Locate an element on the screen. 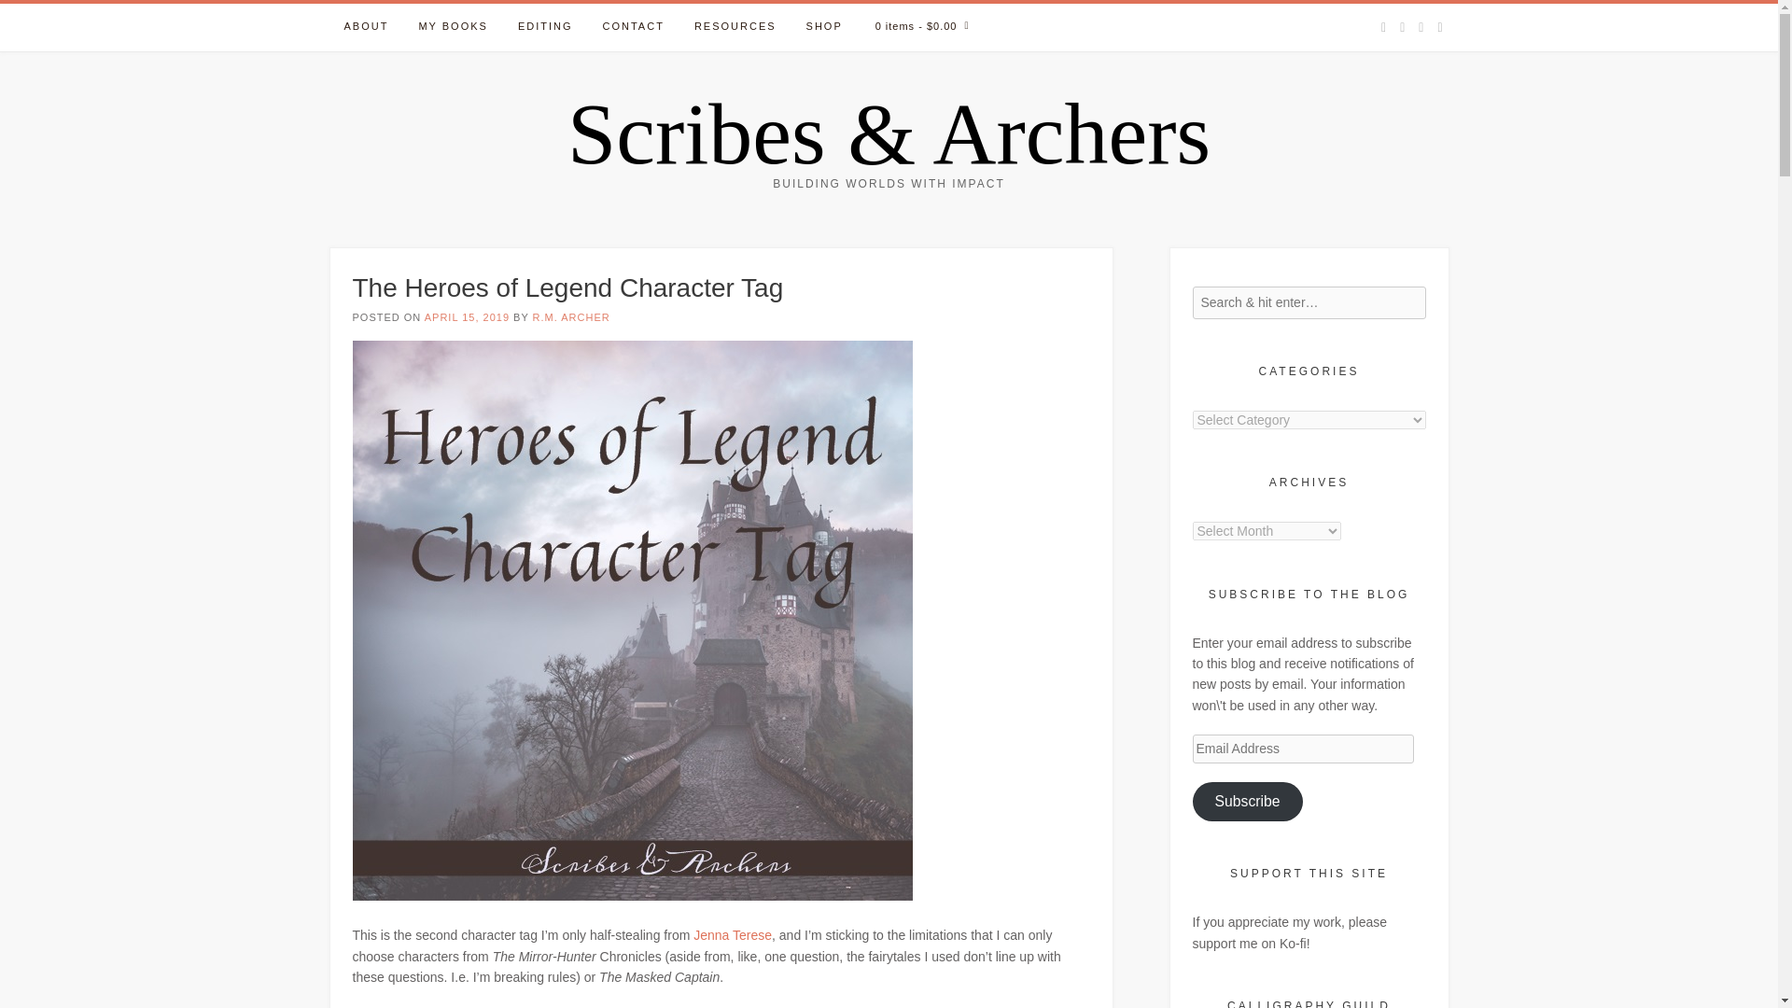  APRIL 15, 2019 is located at coordinates (467, 316).